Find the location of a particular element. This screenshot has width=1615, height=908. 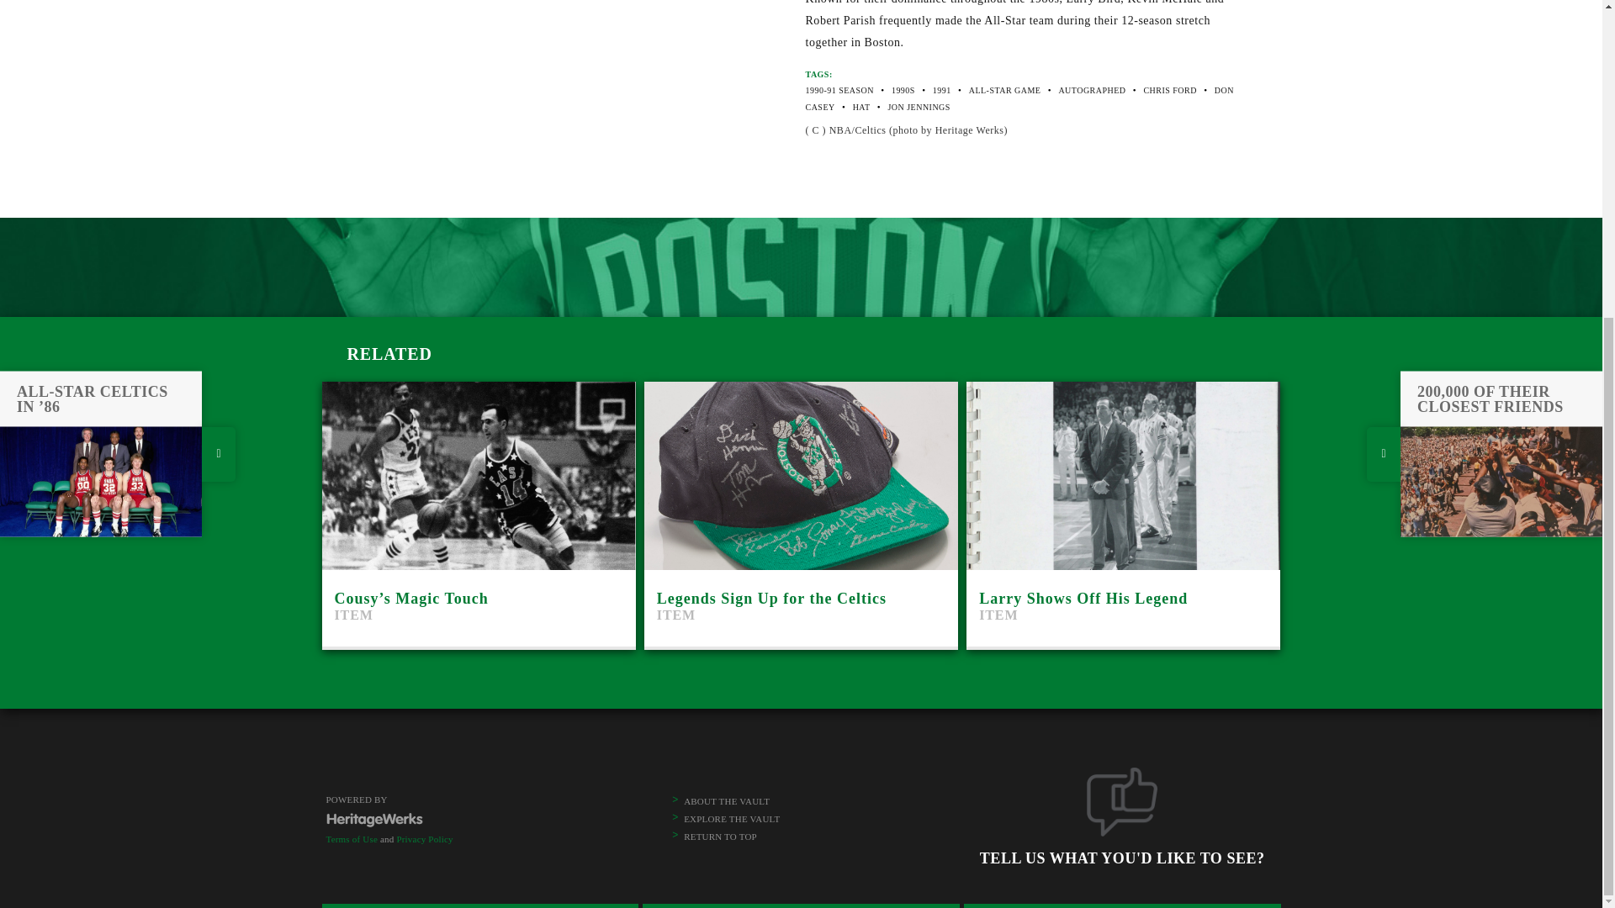

JON JENNINGS is located at coordinates (918, 107).